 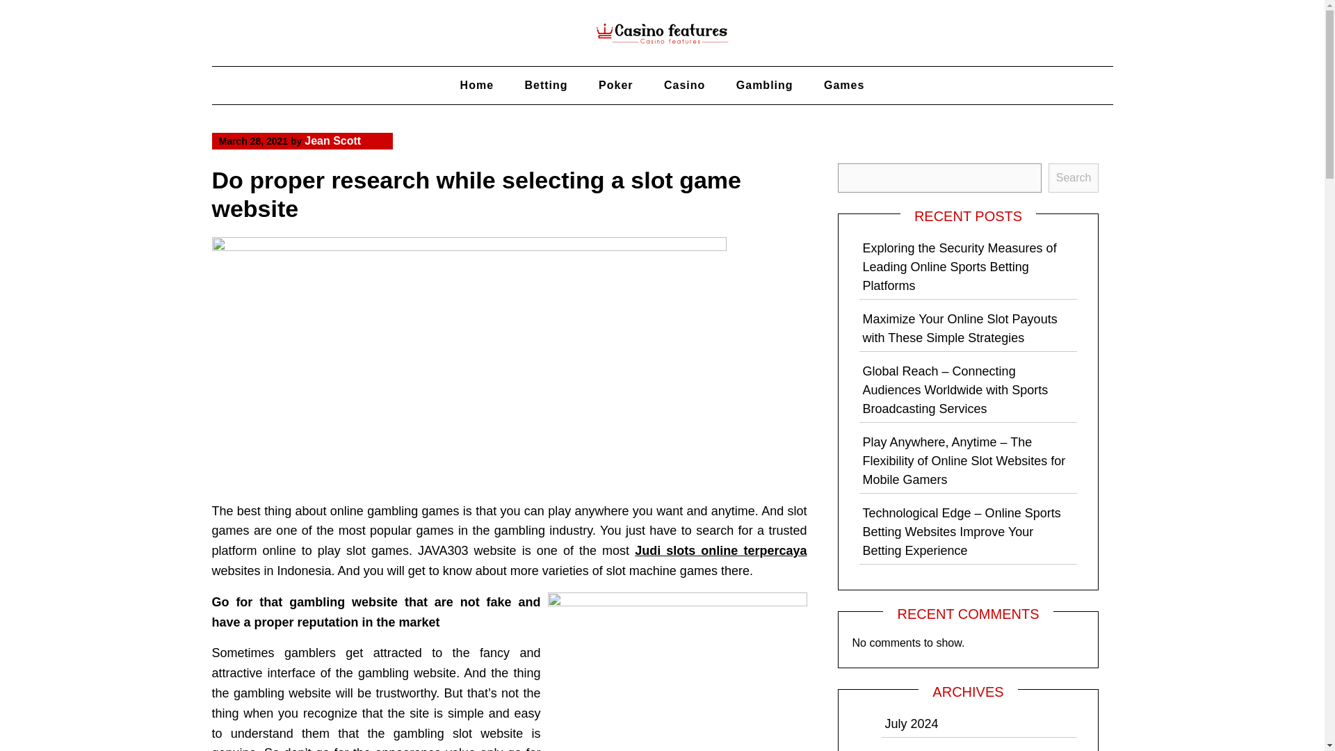 I want to click on Judi slots online terpercaya, so click(x=720, y=551).